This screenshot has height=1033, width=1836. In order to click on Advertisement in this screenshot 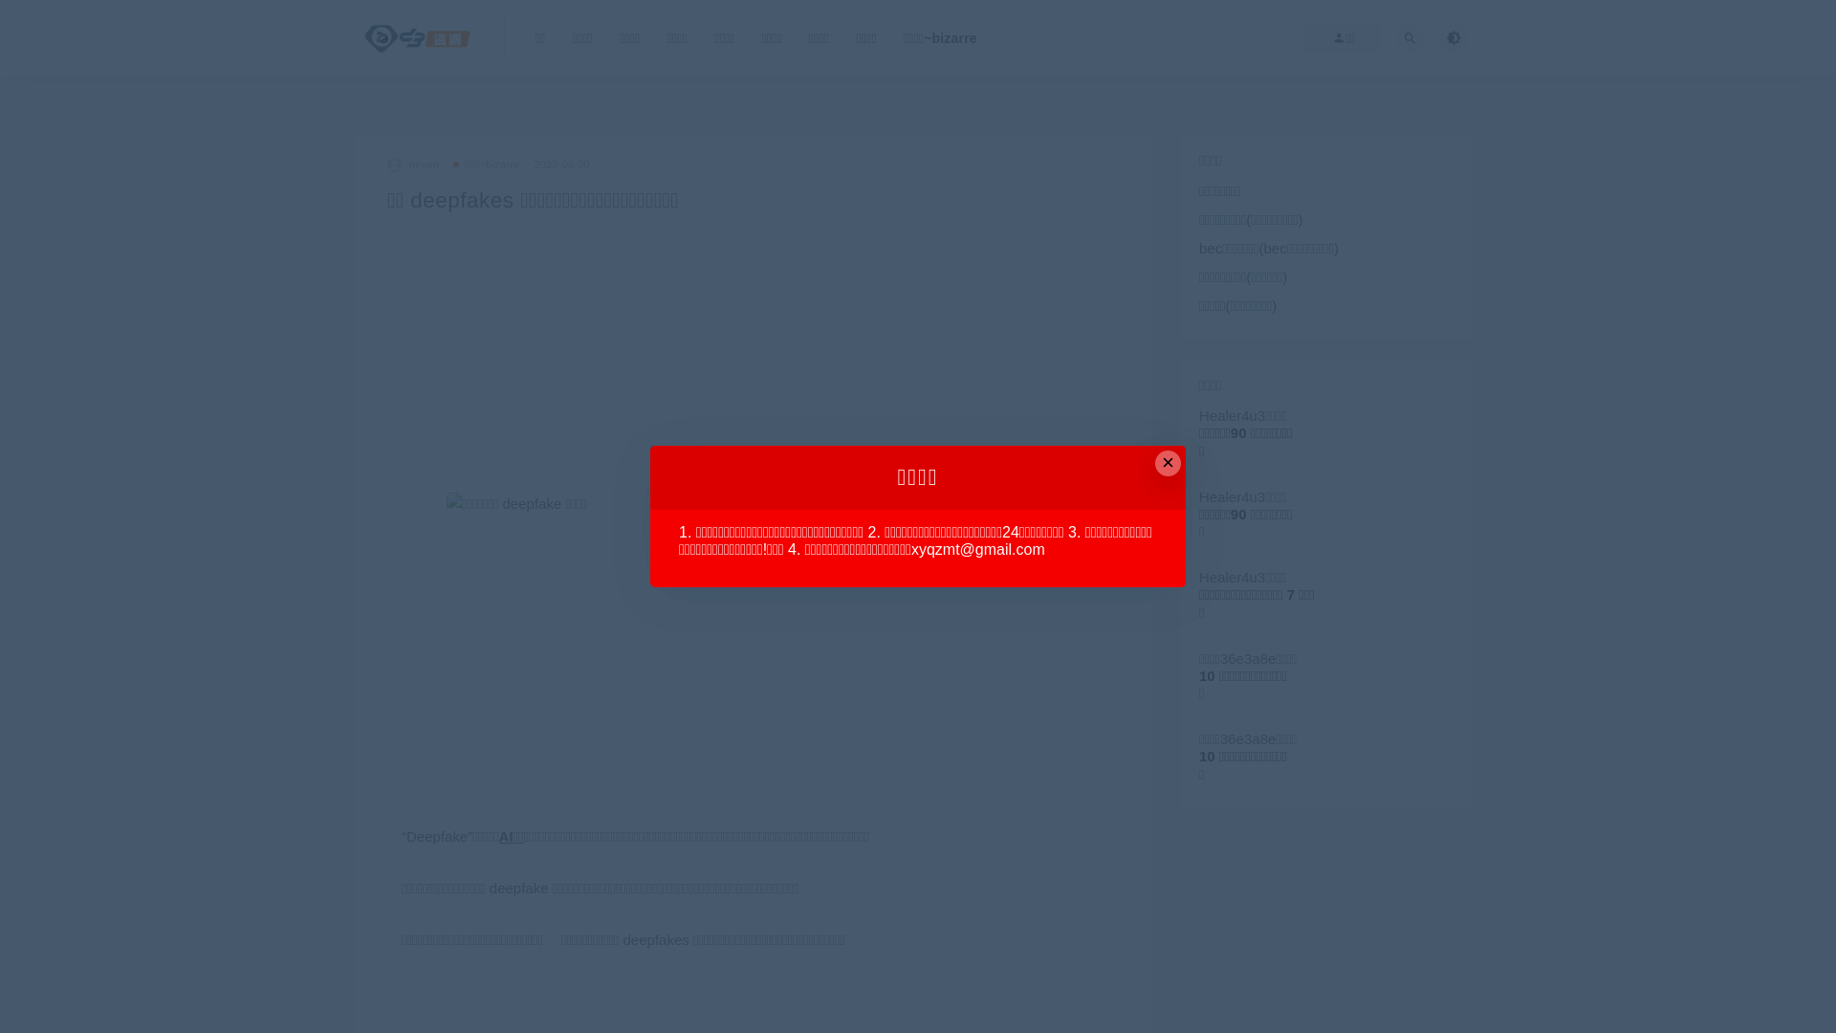, I will do `click(753, 356)`.